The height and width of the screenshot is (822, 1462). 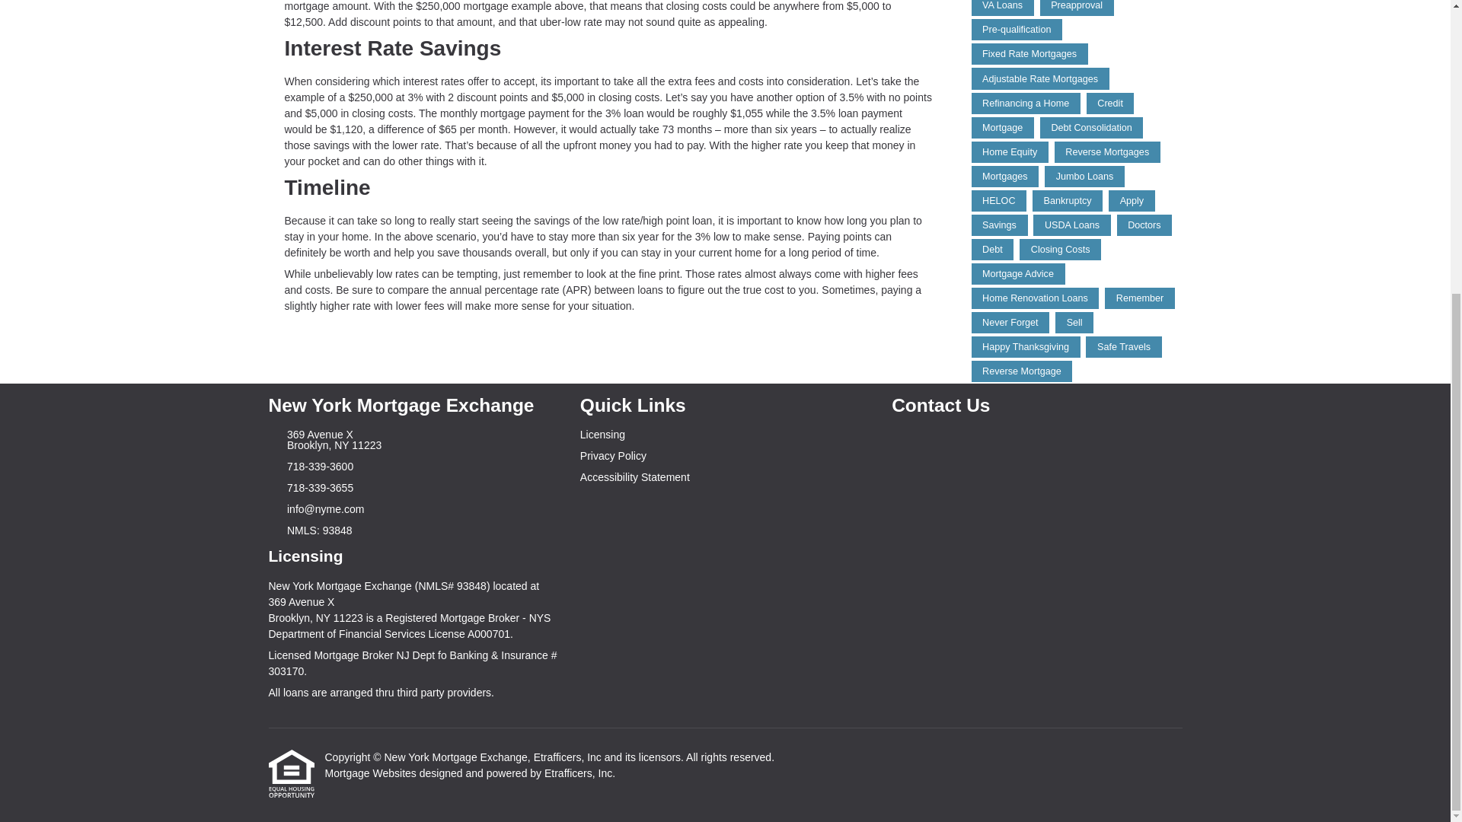 I want to click on Home Equity, so click(x=1010, y=151).